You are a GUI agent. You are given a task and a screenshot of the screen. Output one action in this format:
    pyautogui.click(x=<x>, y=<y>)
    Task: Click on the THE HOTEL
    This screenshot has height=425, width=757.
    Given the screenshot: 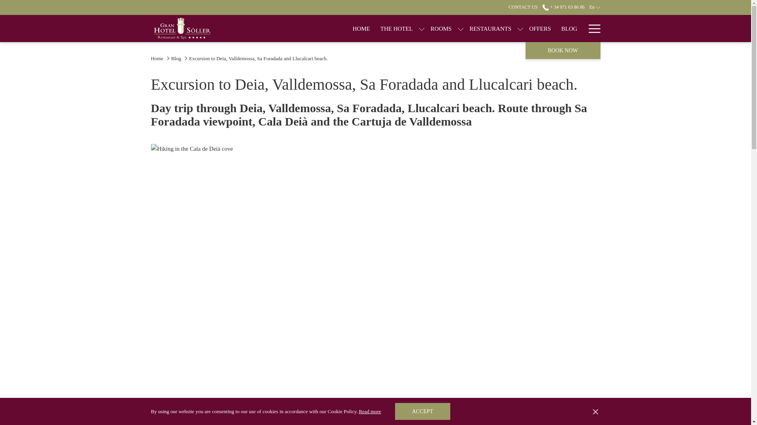 What is the action you would take?
    pyautogui.click(x=397, y=28)
    